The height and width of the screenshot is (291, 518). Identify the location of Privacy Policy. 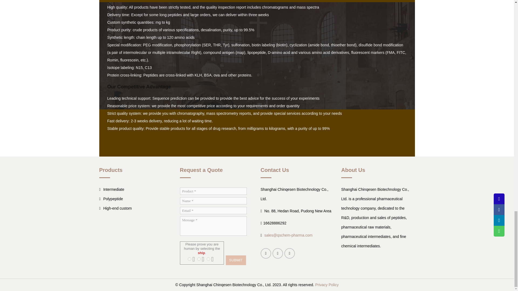
(327, 285).